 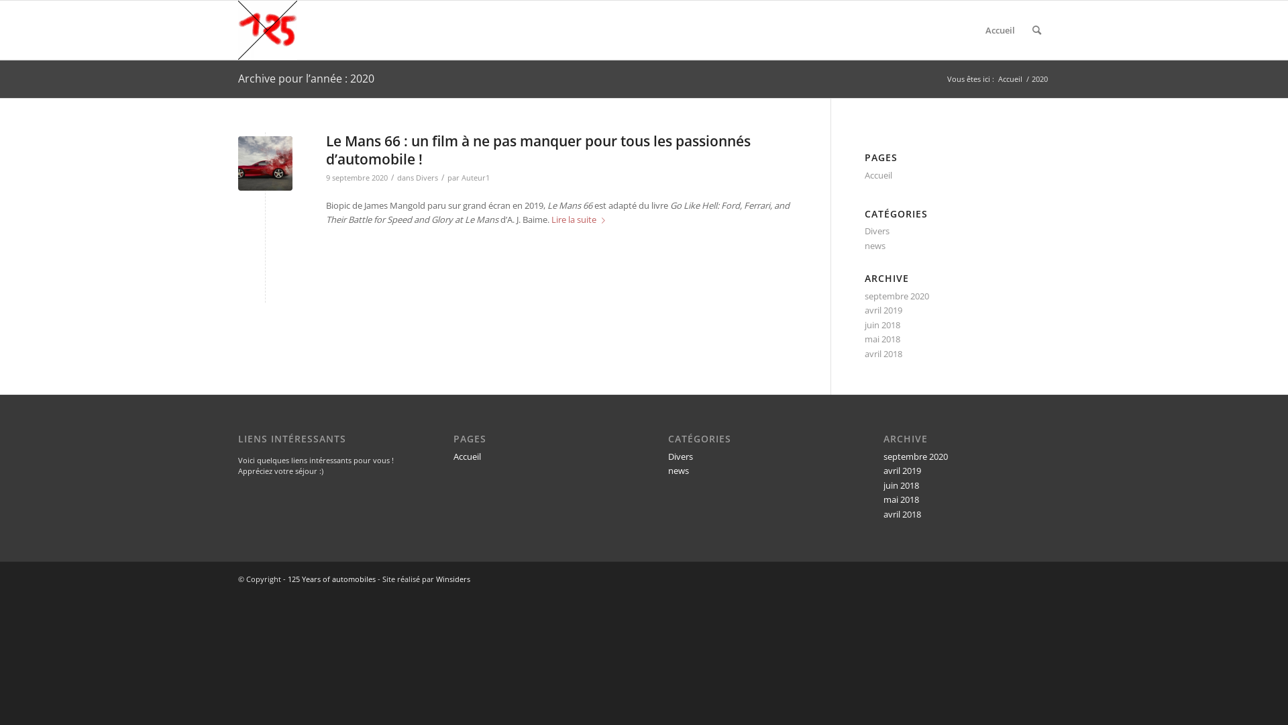 I want to click on news, so click(x=679, y=471).